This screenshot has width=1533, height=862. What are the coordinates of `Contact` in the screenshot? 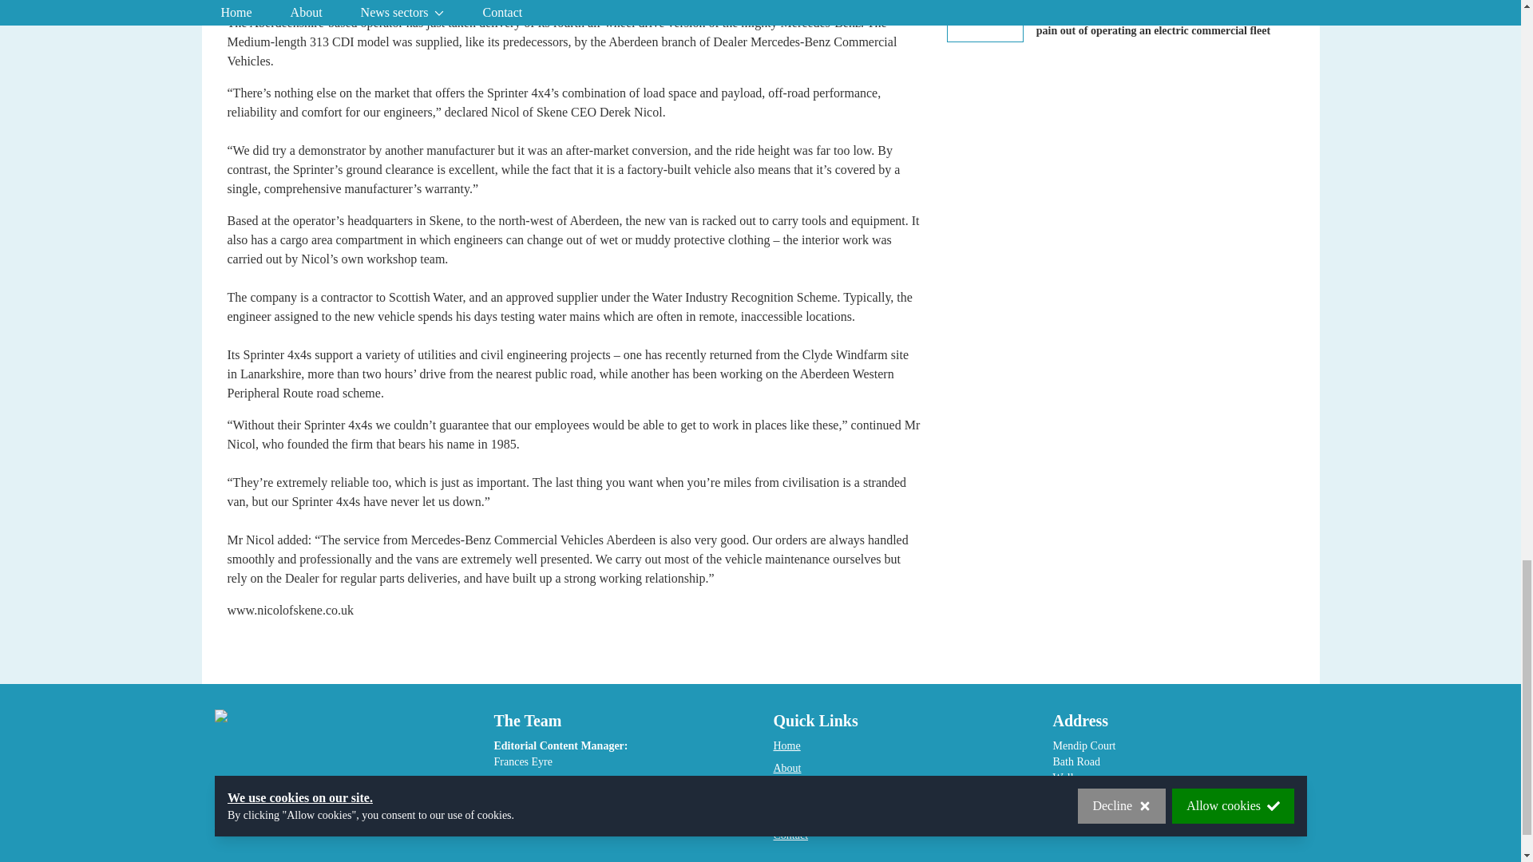 It's located at (790, 835).